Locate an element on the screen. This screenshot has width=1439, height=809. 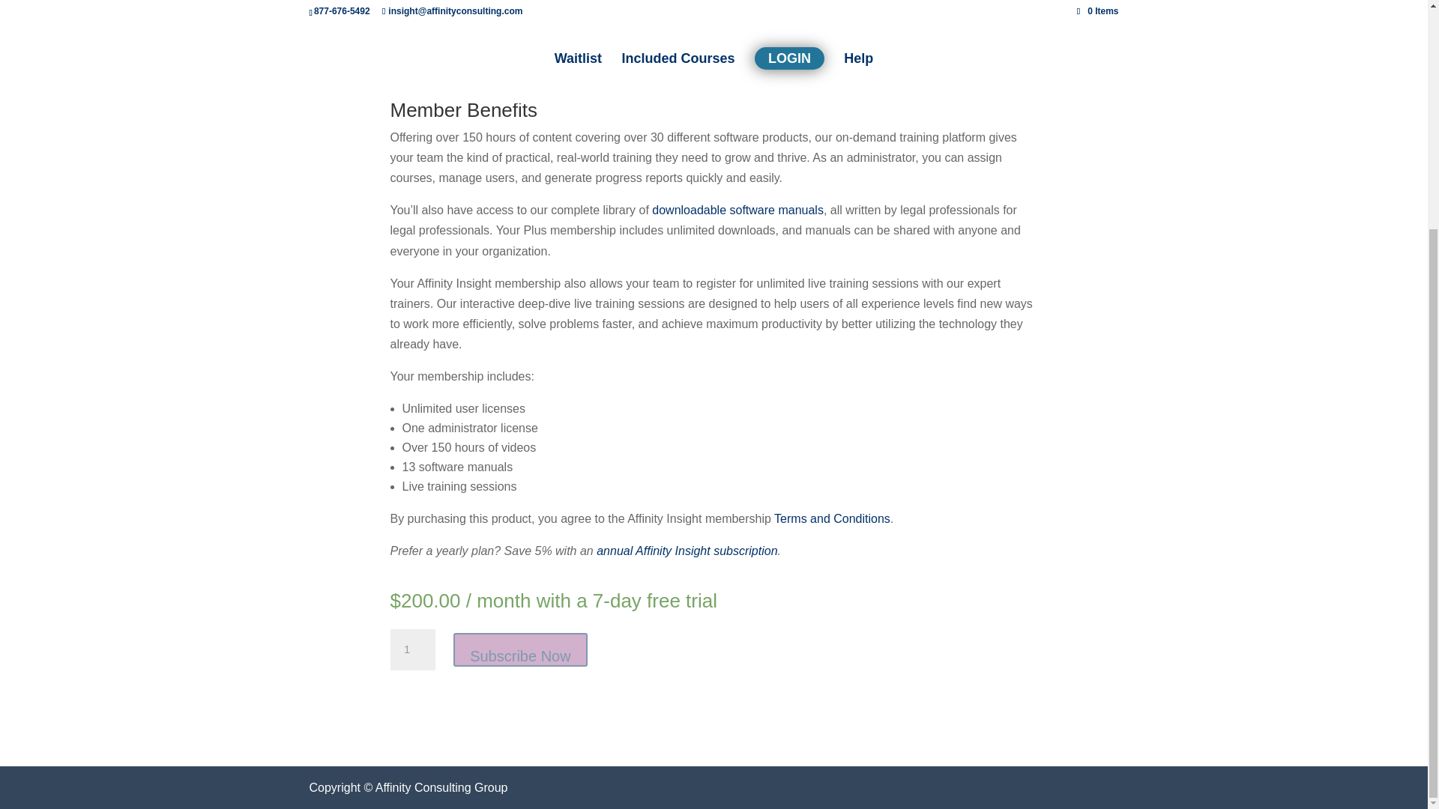
downloadable software manuals is located at coordinates (737, 210).